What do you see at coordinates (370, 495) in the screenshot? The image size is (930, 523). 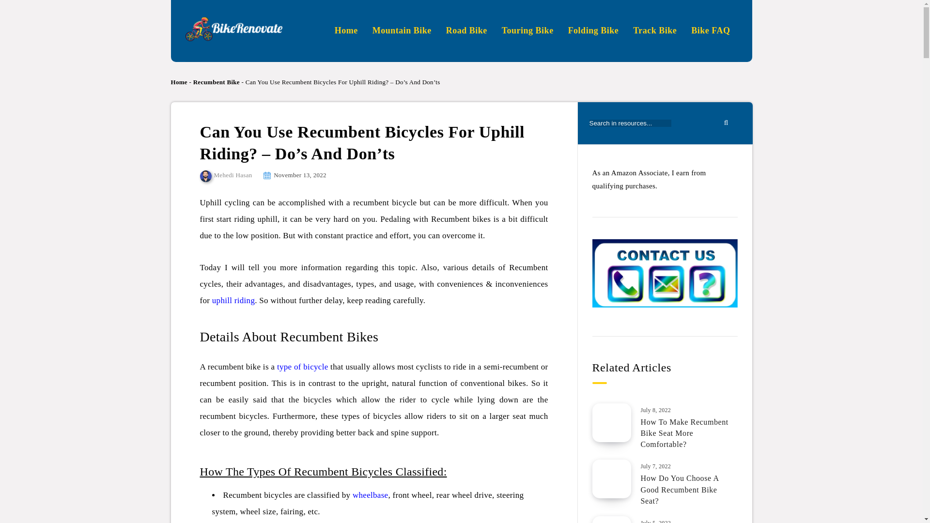 I see `wheelbase` at bounding box center [370, 495].